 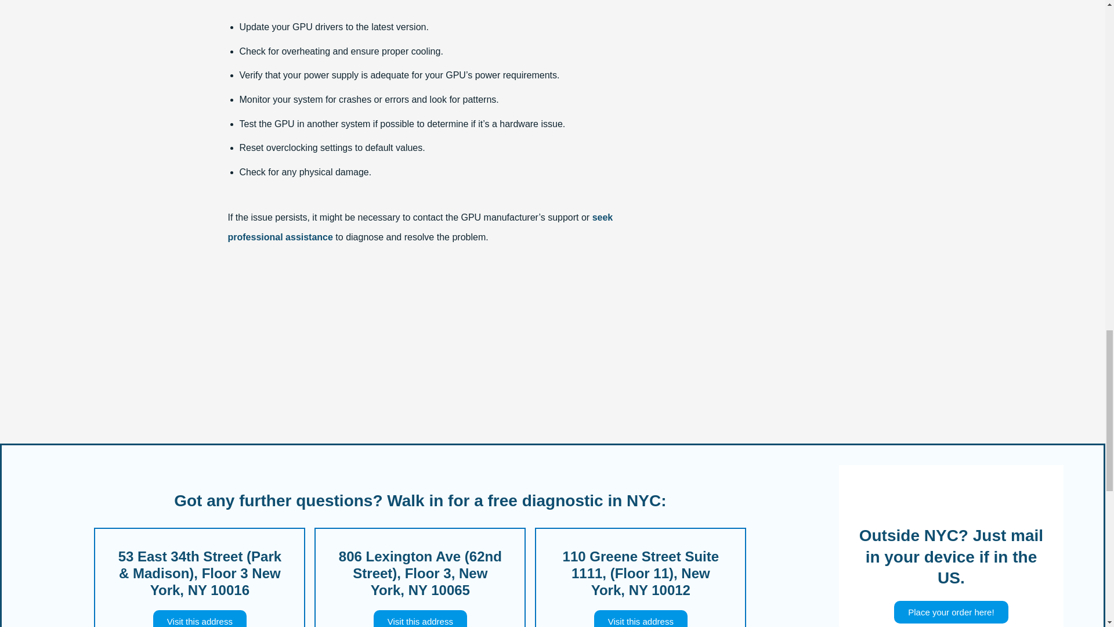 I want to click on Advertisement, so click(x=437, y=356).